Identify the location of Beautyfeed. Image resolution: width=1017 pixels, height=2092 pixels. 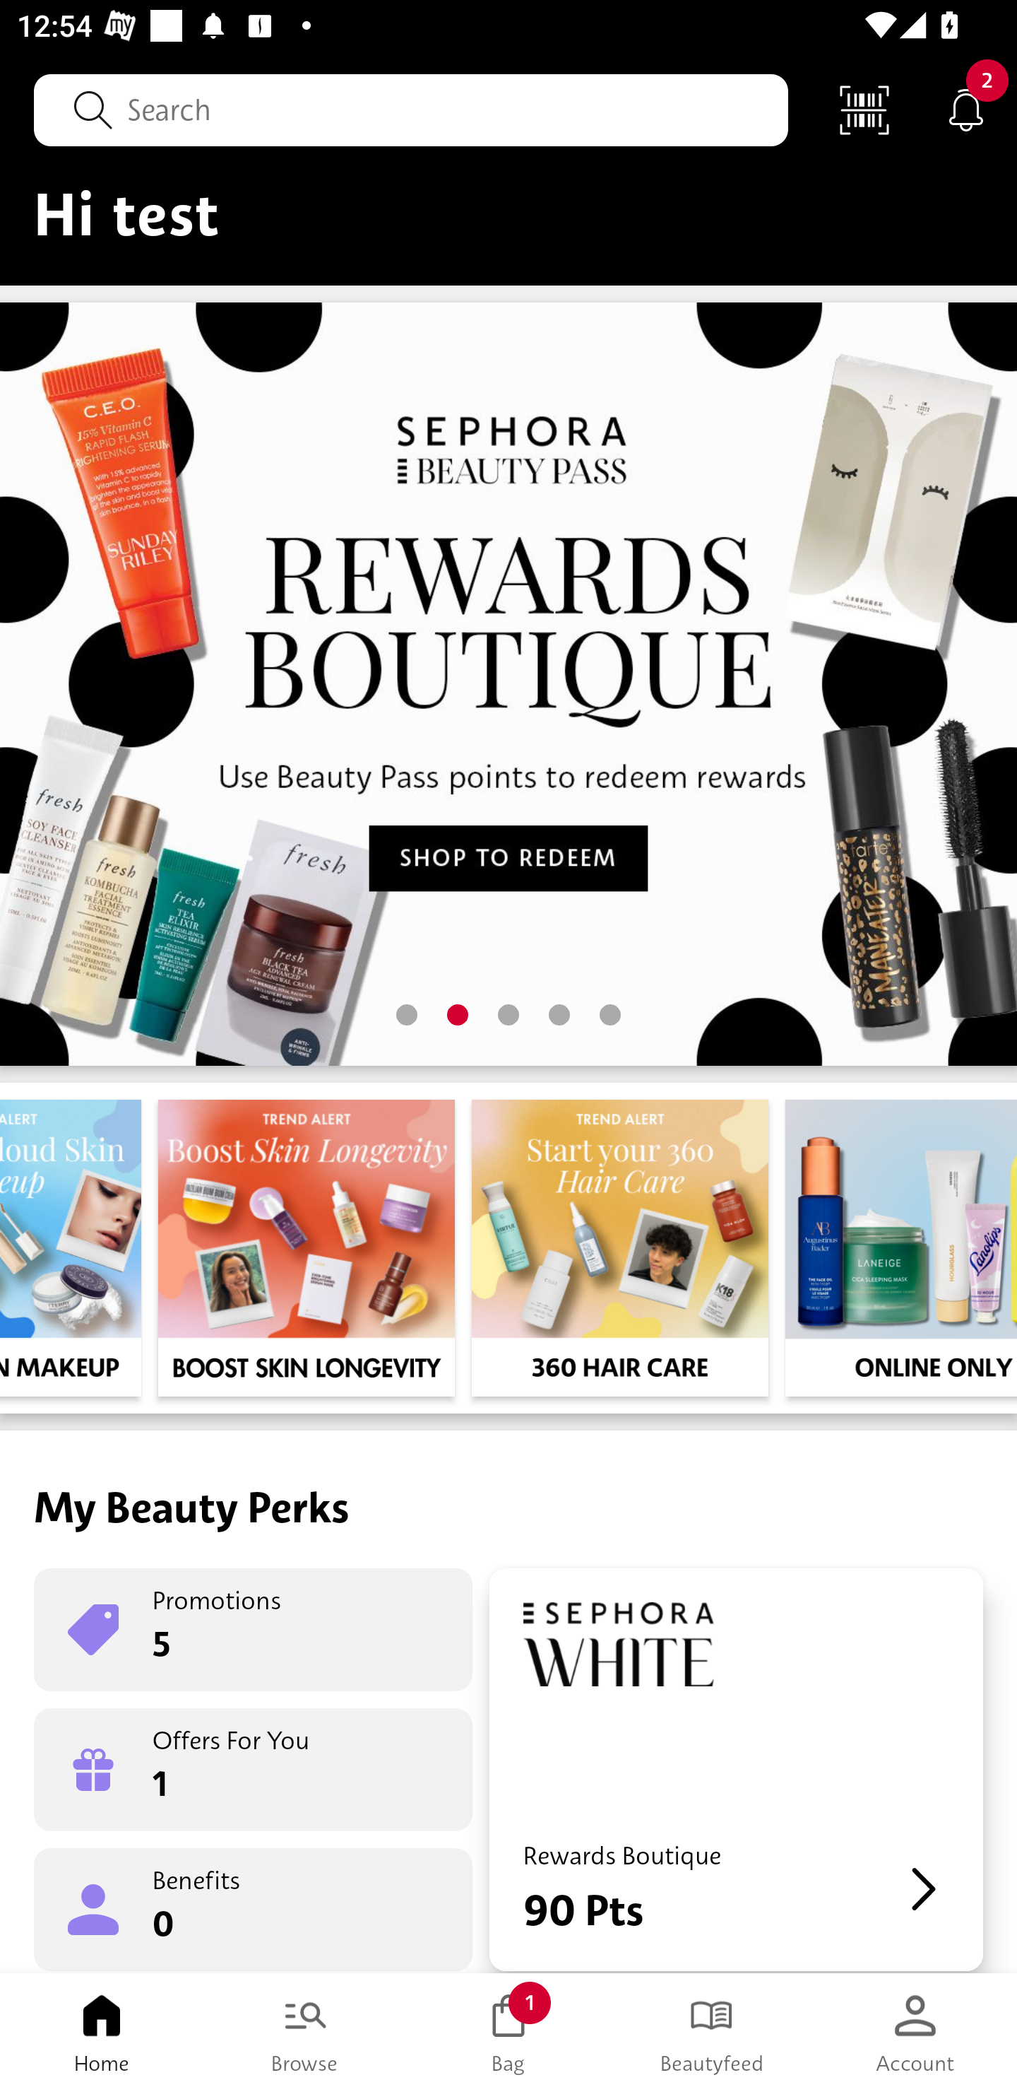
(712, 2033).